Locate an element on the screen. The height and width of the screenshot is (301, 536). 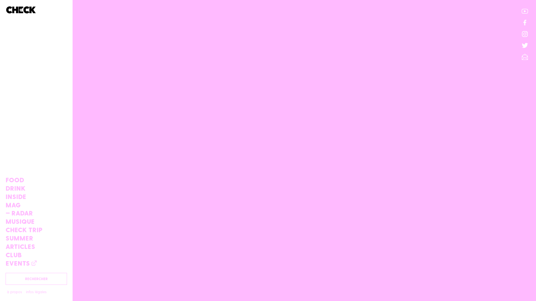
Newsletter is located at coordinates (525, 57).